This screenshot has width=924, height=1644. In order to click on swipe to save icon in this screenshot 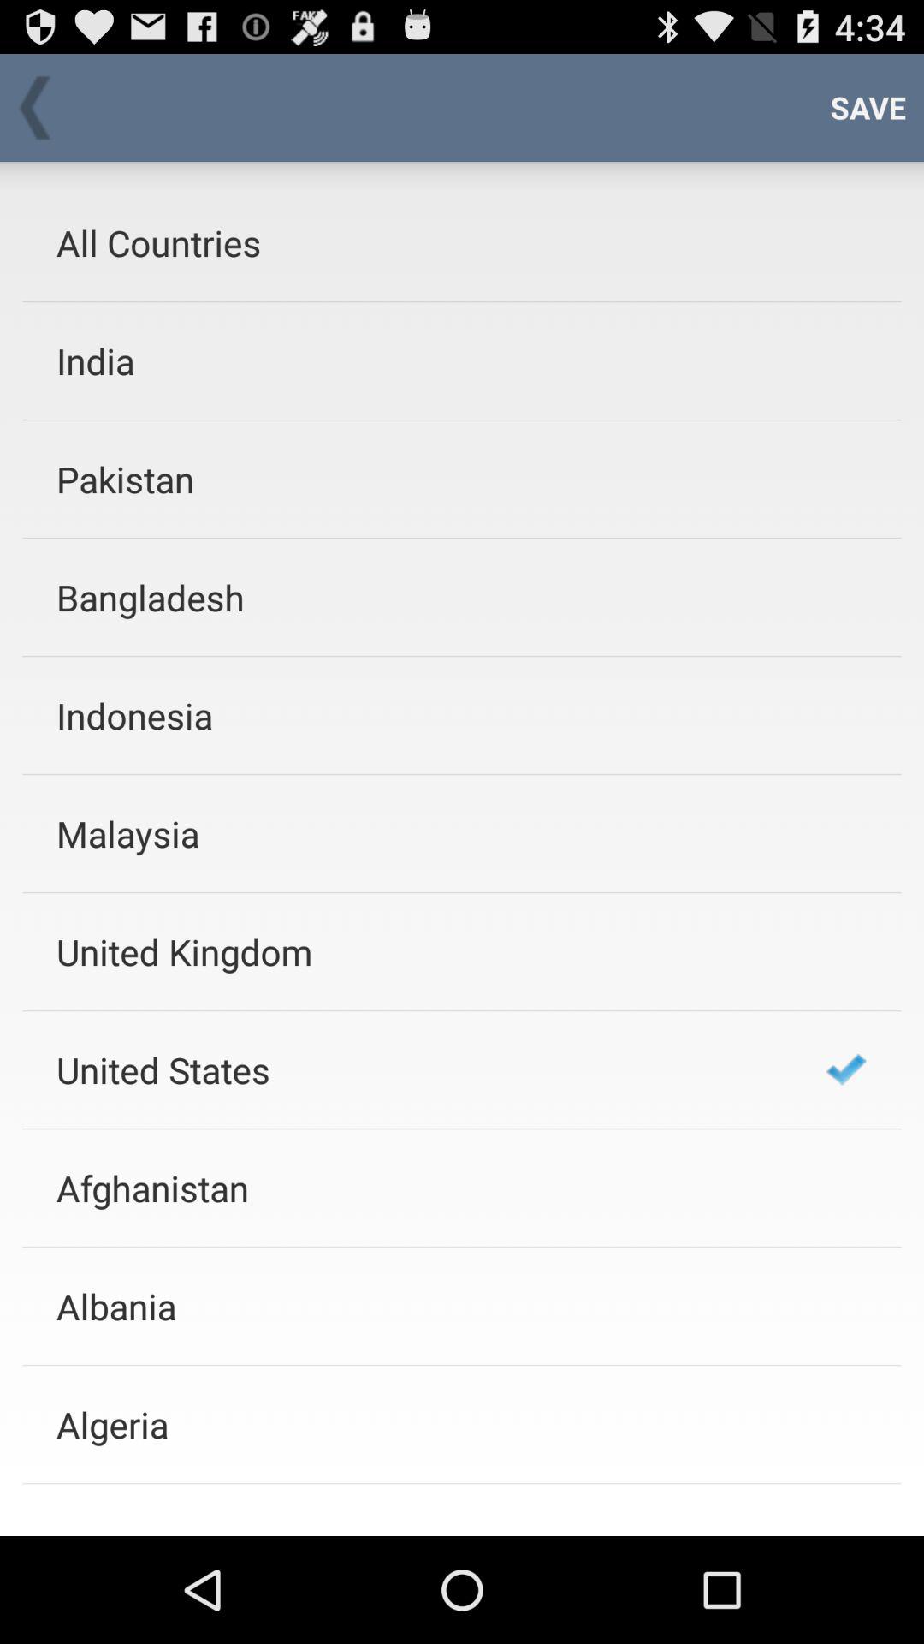, I will do `click(868, 108)`.